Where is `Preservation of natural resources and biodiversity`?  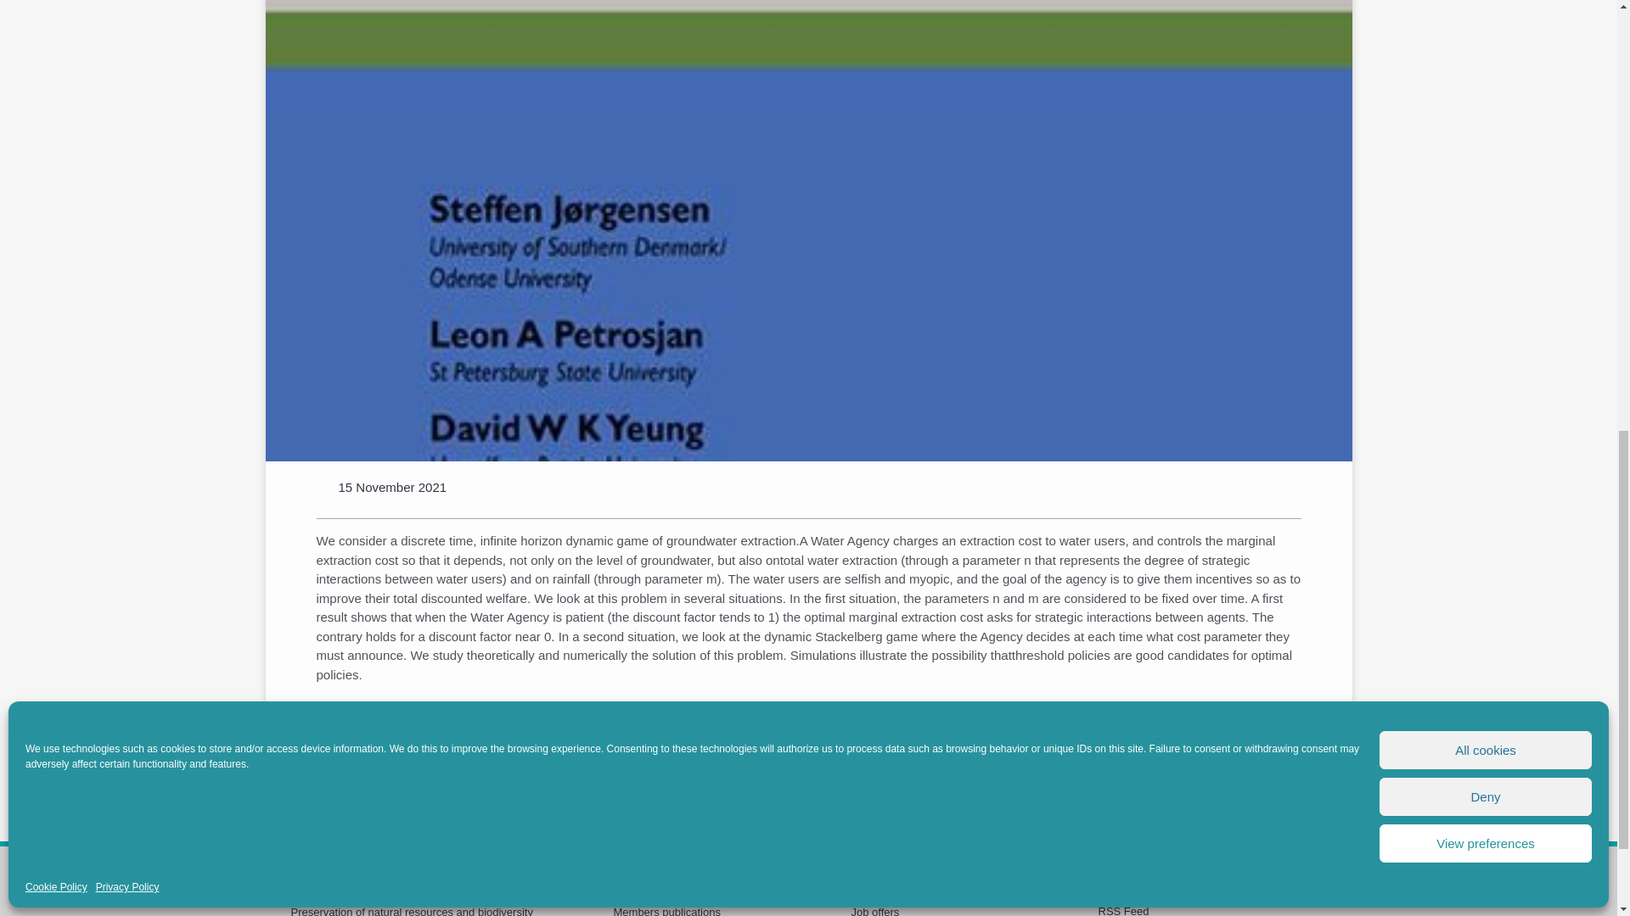 Preservation of natural resources and biodiversity is located at coordinates (411, 911).